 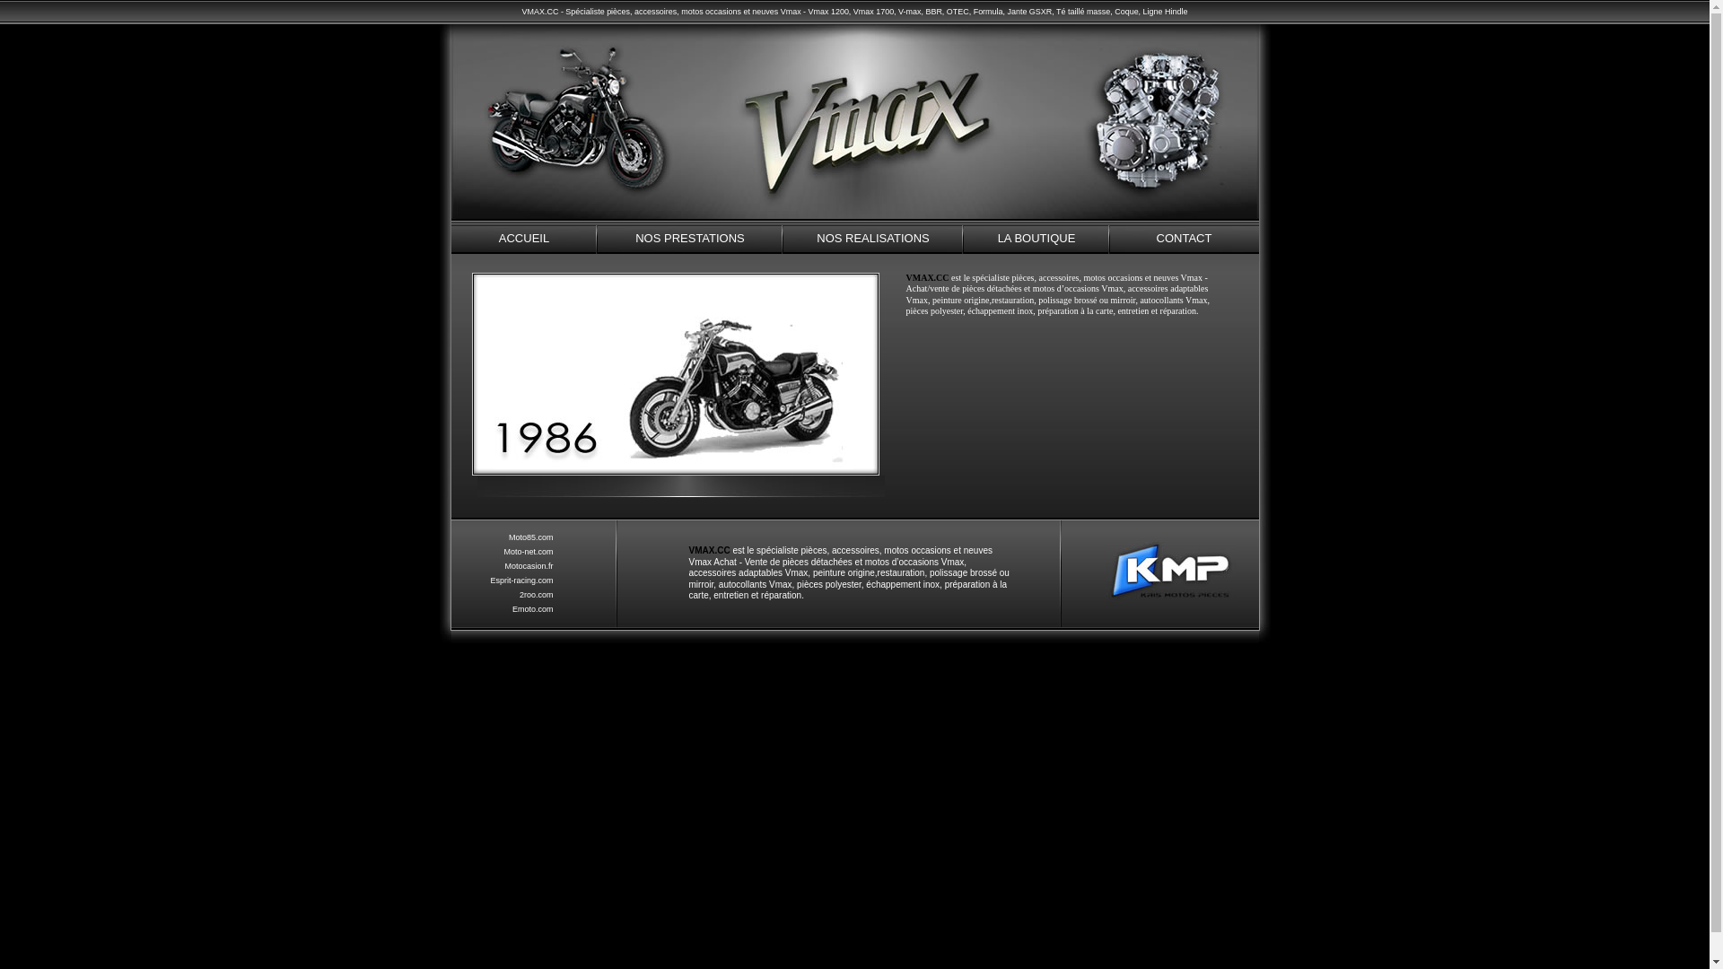 What do you see at coordinates (691, 240) in the screenshot?
I see `NOS PRESTATIONS` at bounding box center [691, 240].